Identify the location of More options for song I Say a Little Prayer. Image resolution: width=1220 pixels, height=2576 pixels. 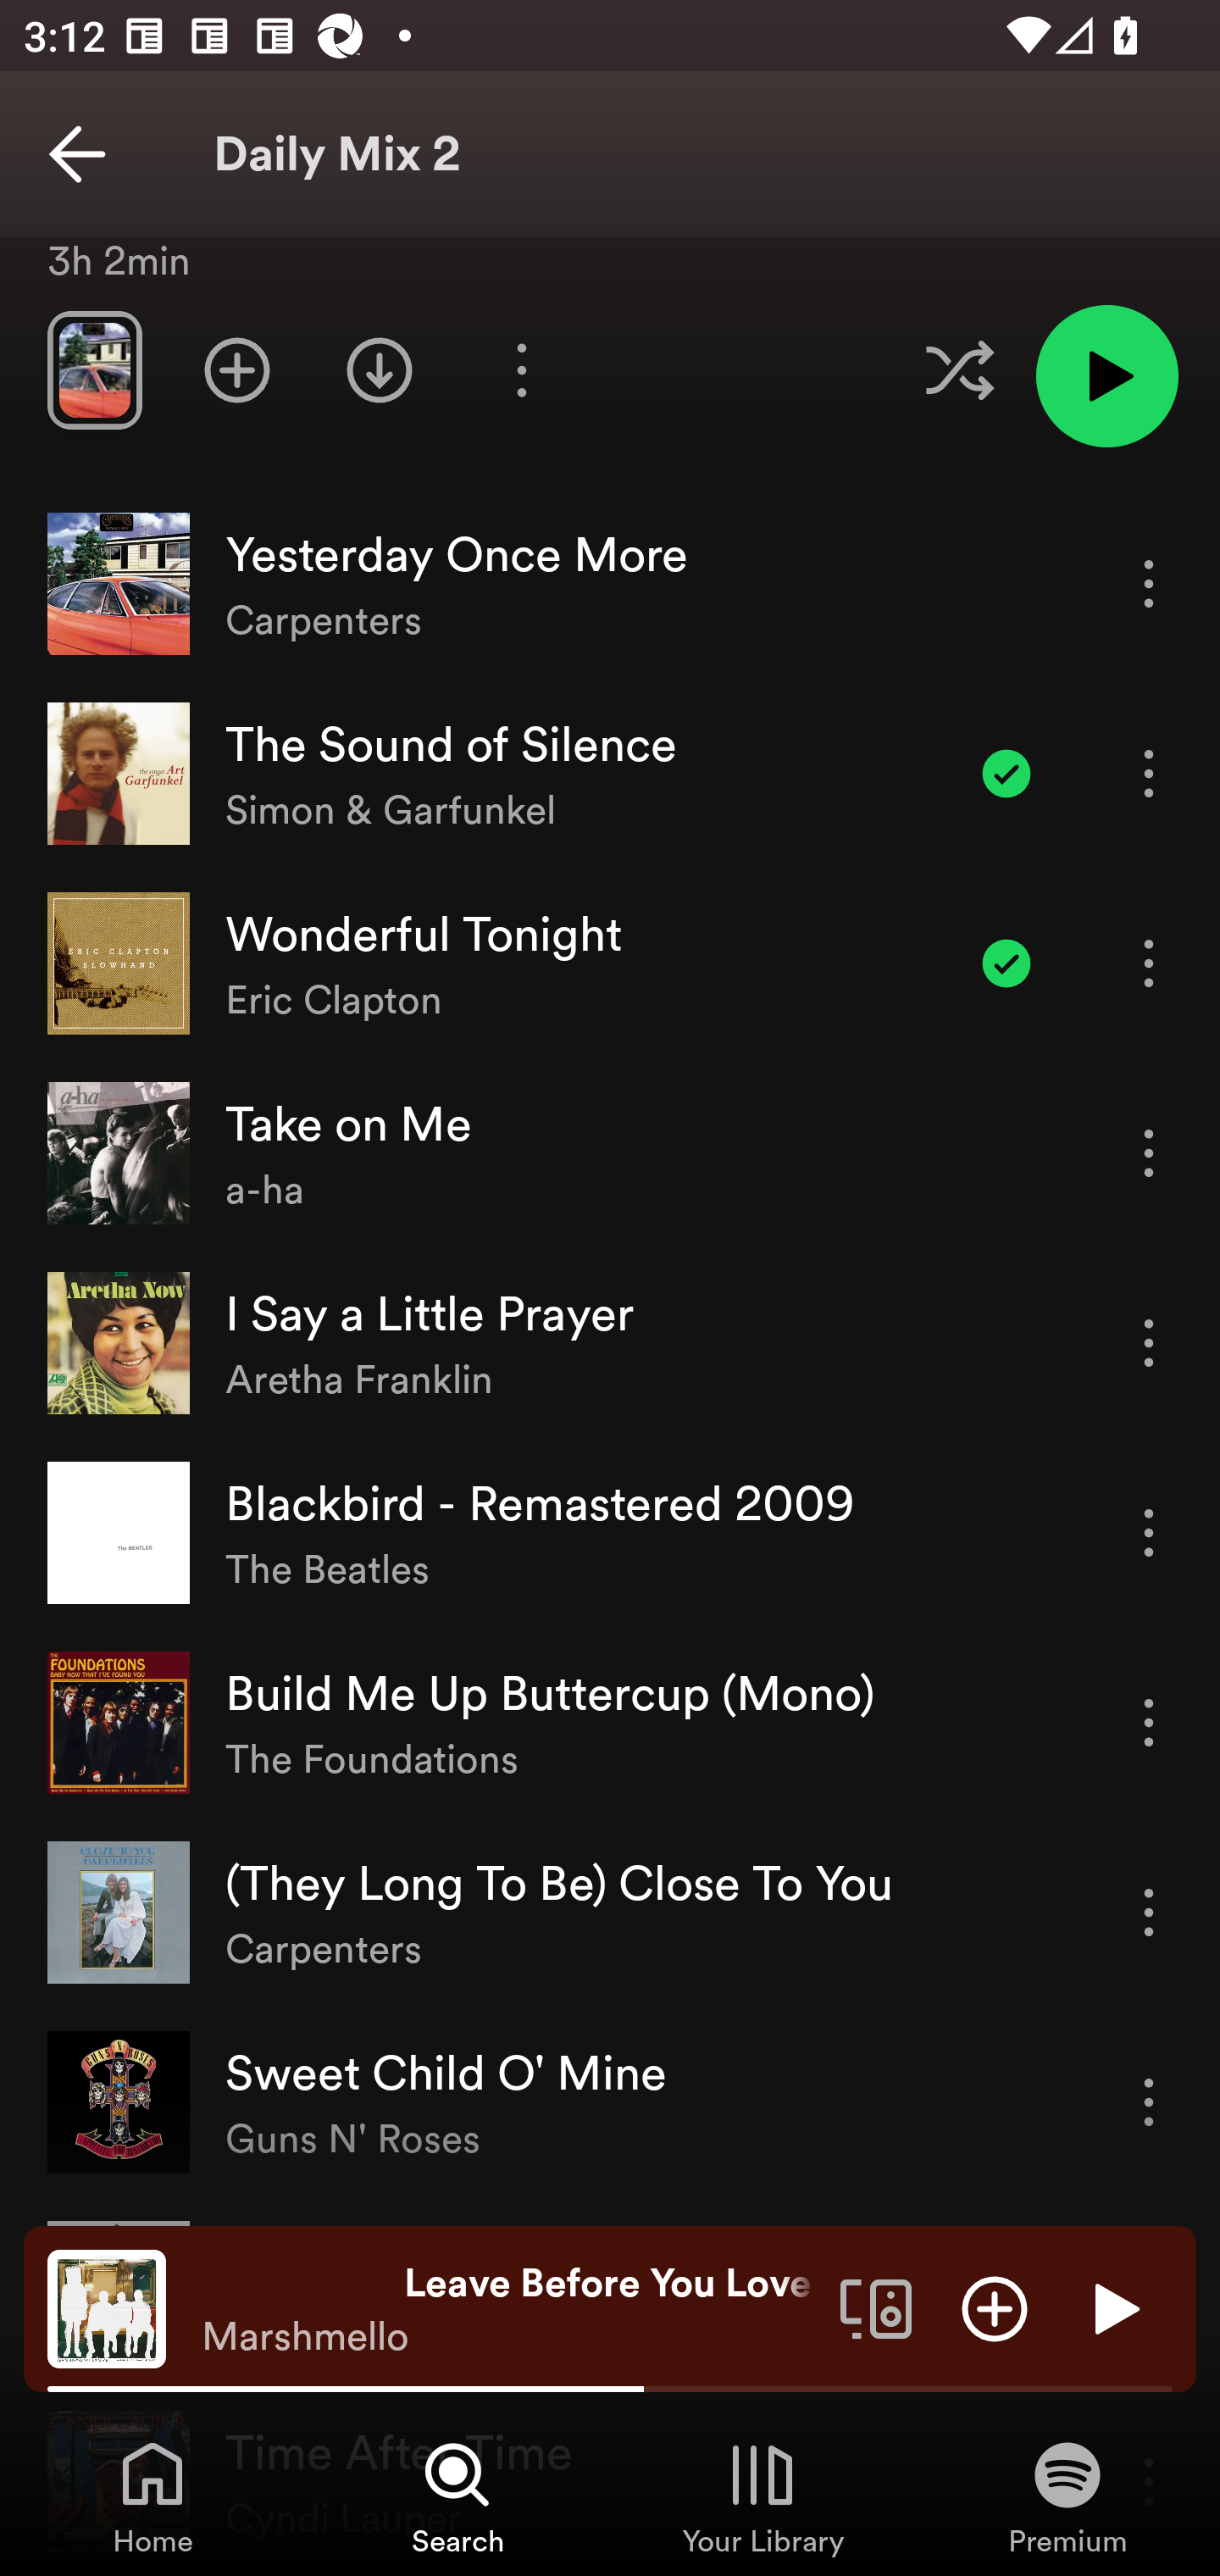
(1149, 1342).